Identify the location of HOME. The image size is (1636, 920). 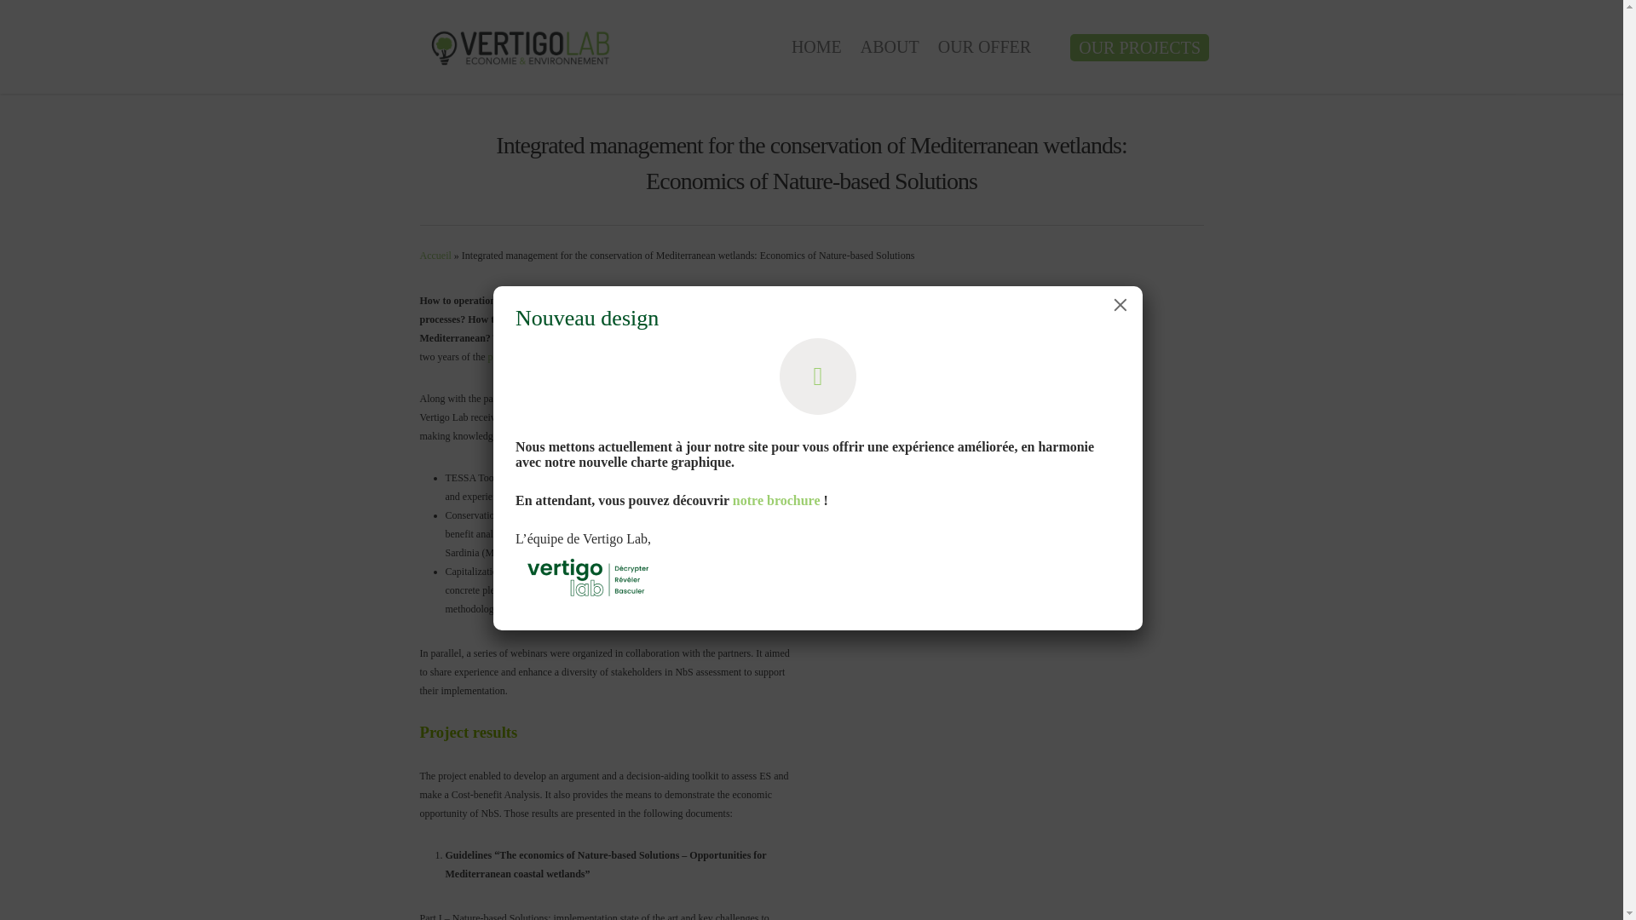
(816, 59).